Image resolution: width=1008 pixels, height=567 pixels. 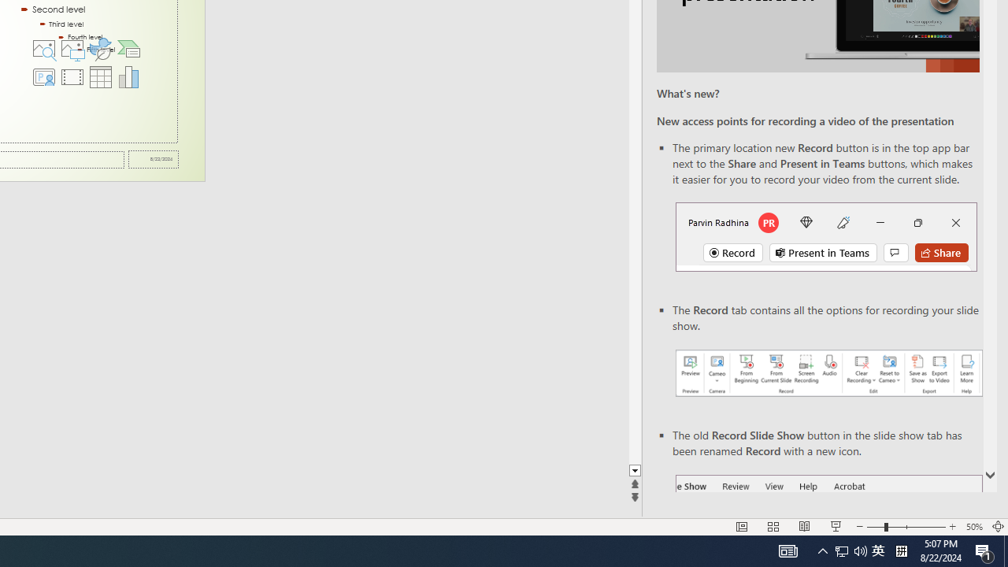 What do you see at coordinates (826, 236) in the screenshot?
I see `Record button in top bar` at bounding box center [826, 236].